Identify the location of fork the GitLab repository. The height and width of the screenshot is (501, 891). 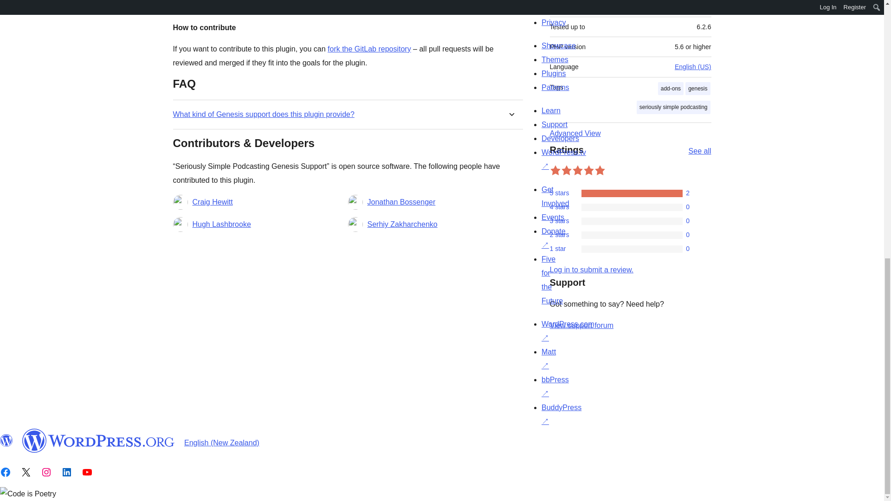
(369, 49).